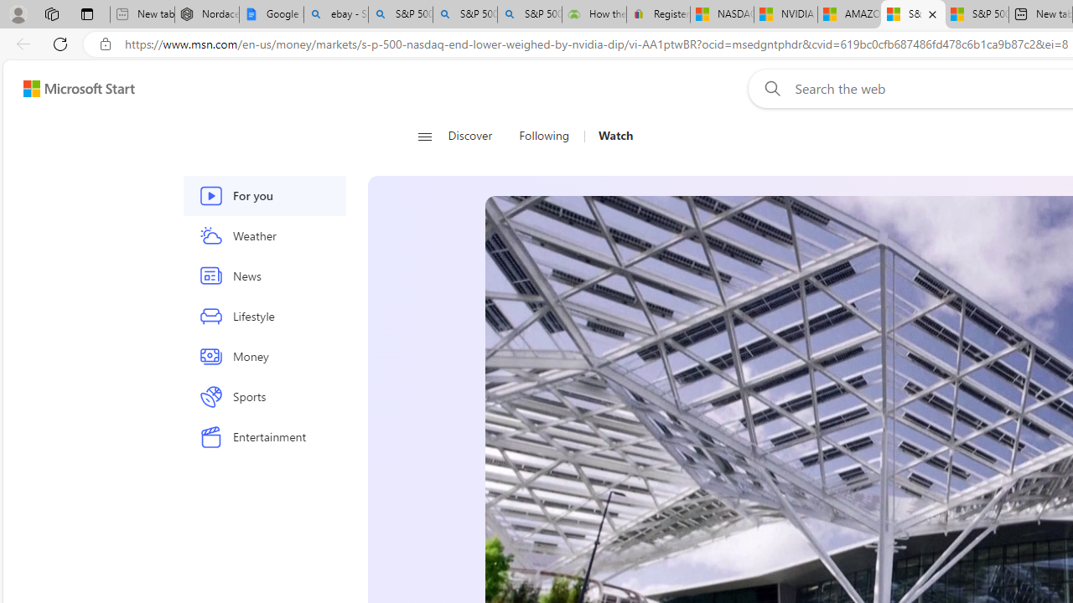 This screenshot has height=603, width=1073. Describe the element at coordinates (658, 15) in the screenshot. I see `Register: Create a personal eBay account` at that location.